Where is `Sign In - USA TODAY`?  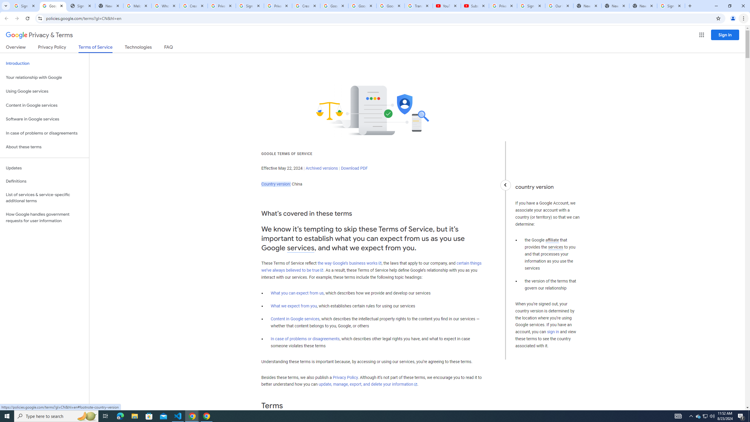
Sign In - USA TODAY is located at coordinates (81, 6).